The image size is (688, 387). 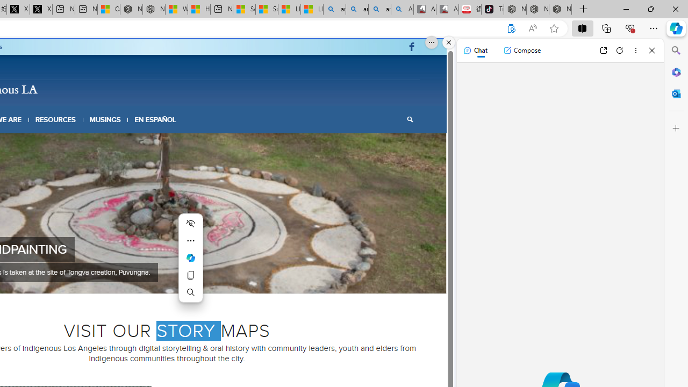 I want to click on More options., so click(x=432, y=42).